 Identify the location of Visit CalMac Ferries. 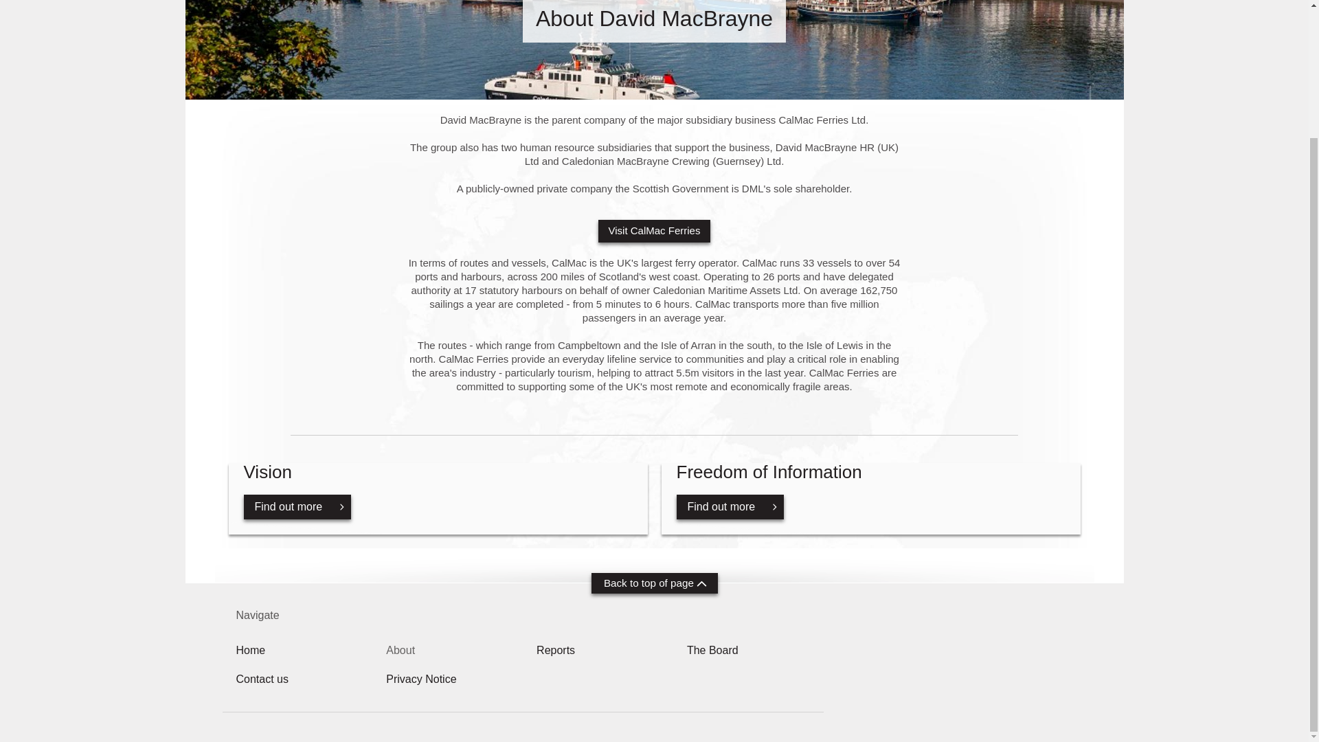
(262, 679).